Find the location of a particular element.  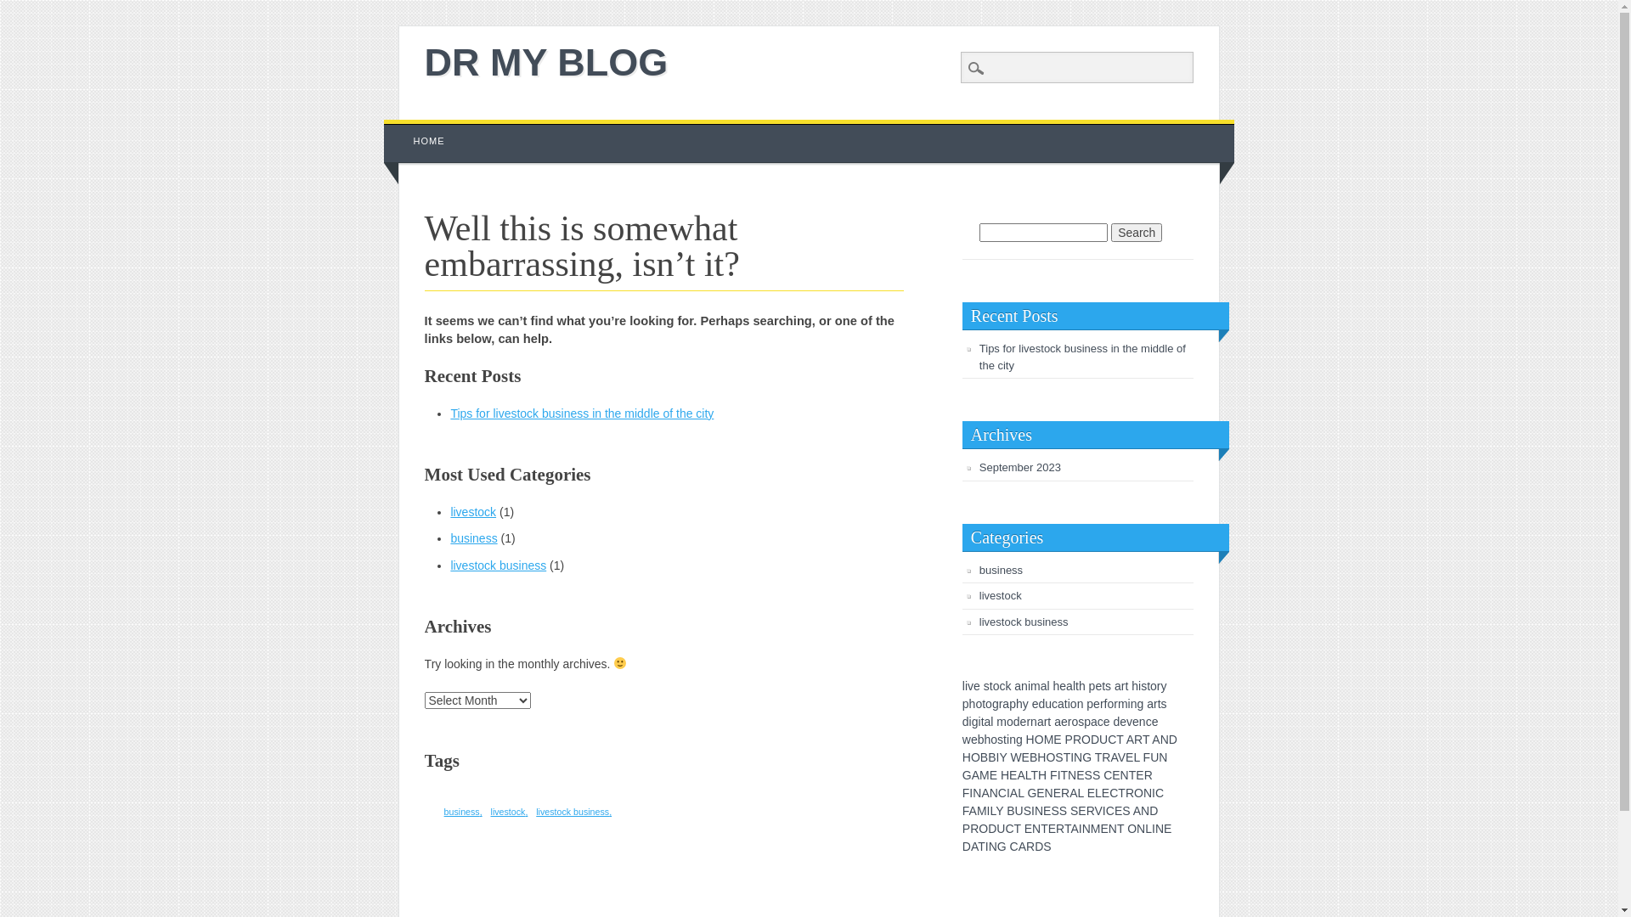

R is located at coordinates (1148, 774).